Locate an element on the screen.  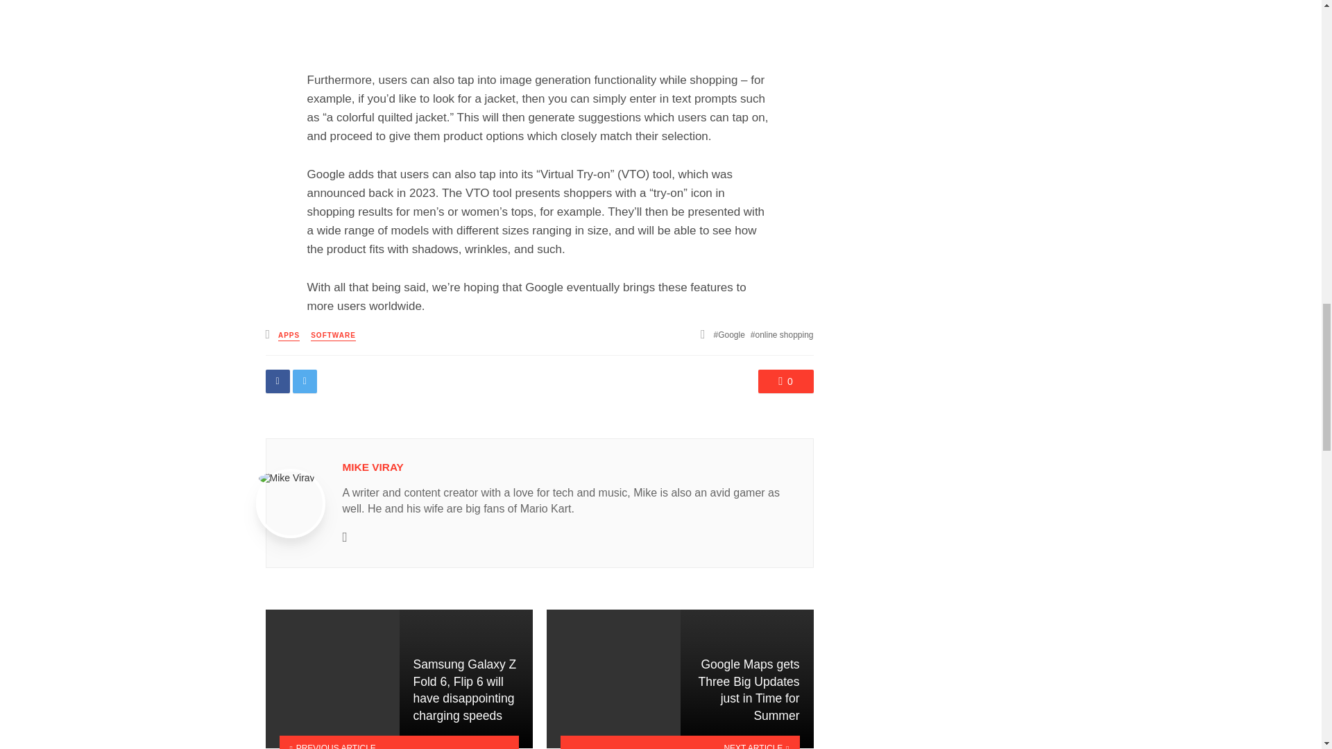
PREVIOUS ARTICLE is located at coordinates (398, 742).